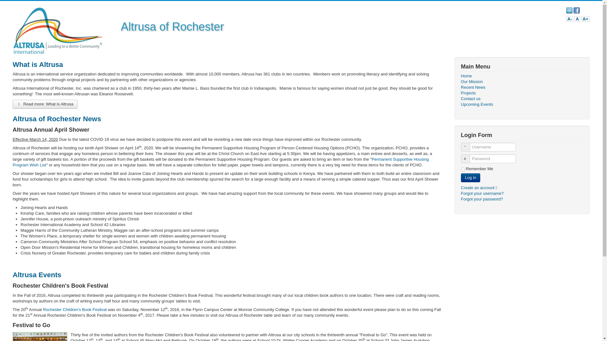 This screenshot has height=341, width=607. I want to click on Contact us, so click(522, 99).